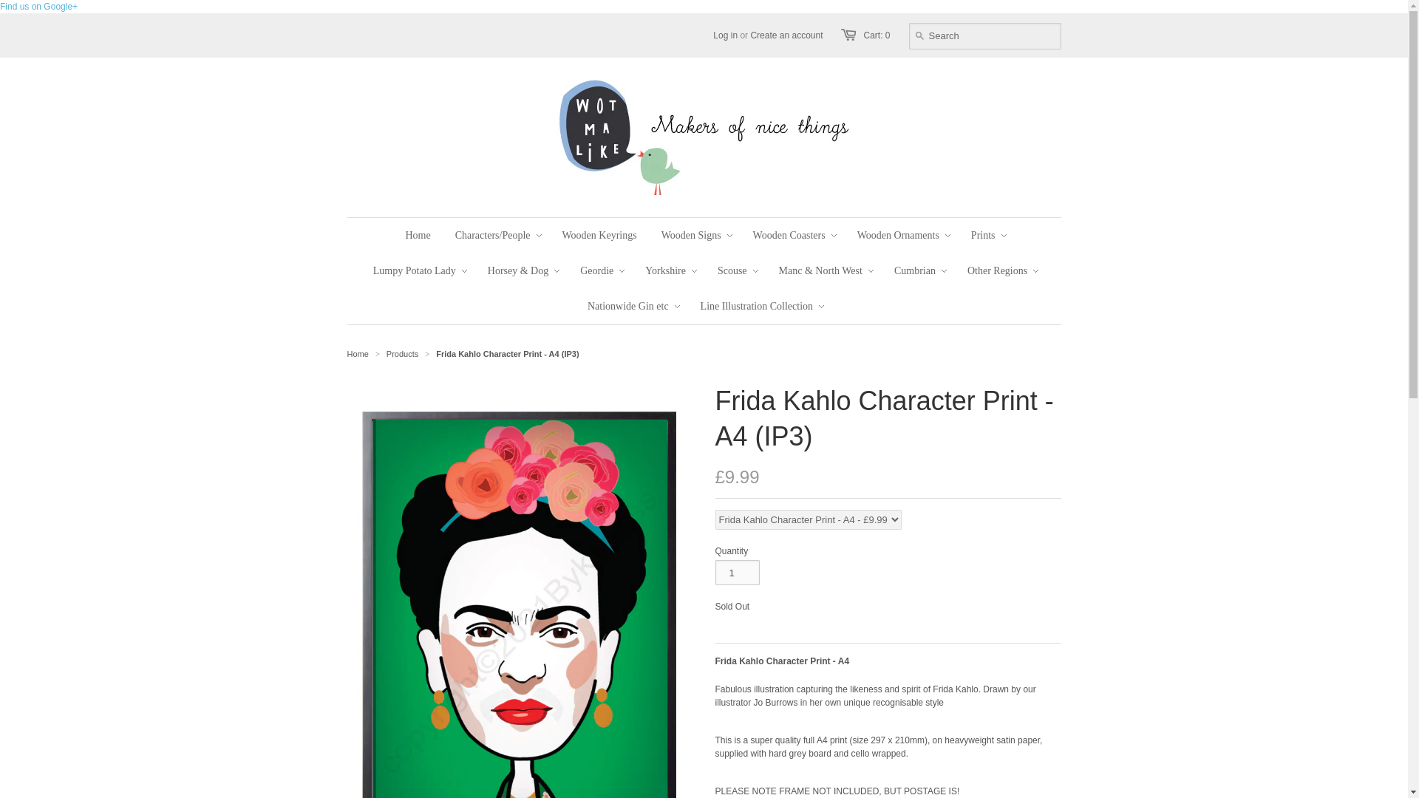  I want to click on Cart: 0, so click(876, 35).